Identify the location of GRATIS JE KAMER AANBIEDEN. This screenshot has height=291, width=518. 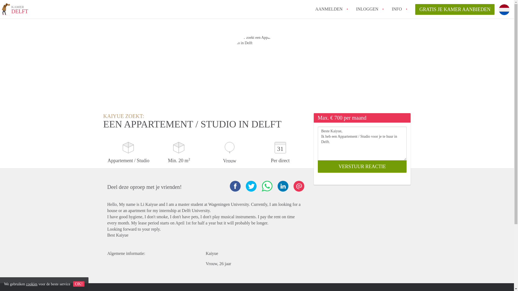
(455, 9).